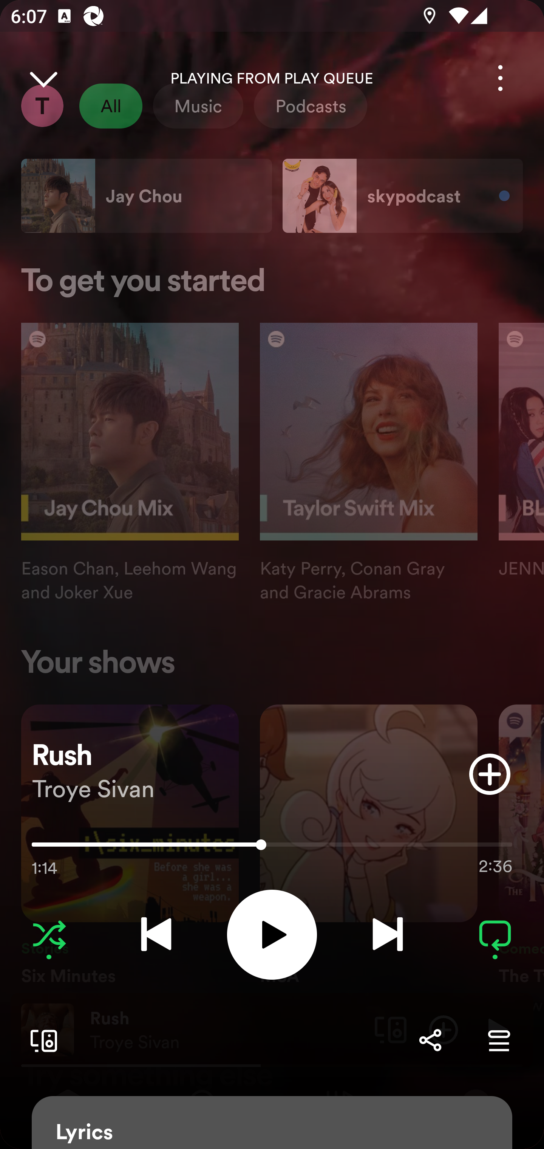 This screenshot has height=1149, width=544. Describe the element at coordinates (500, 78) in the screenshot. I see `More options for song Rush` at that location.